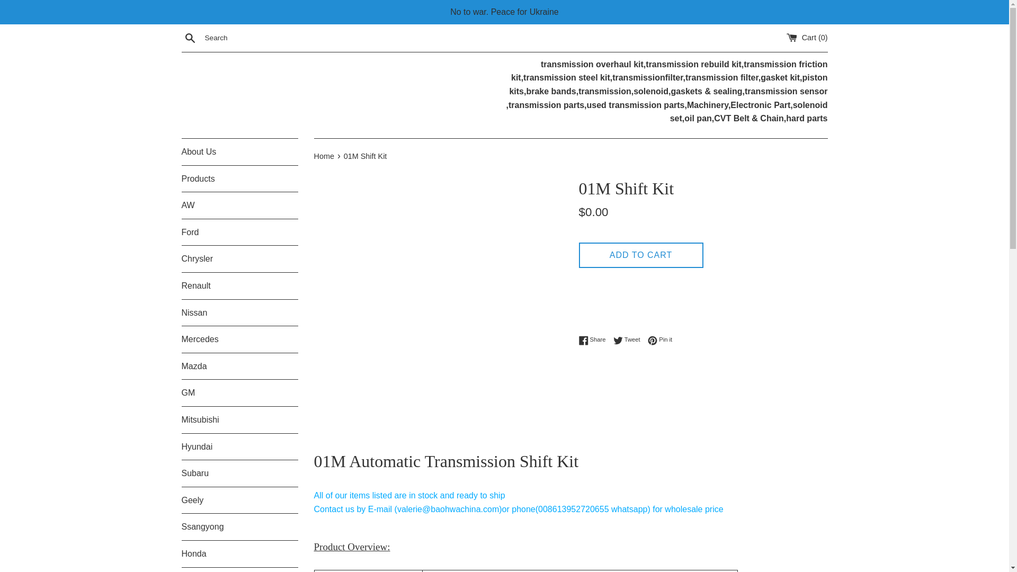  Describe the element at coordinates (239, 205) in the screenshot. I see `AW` at that location.